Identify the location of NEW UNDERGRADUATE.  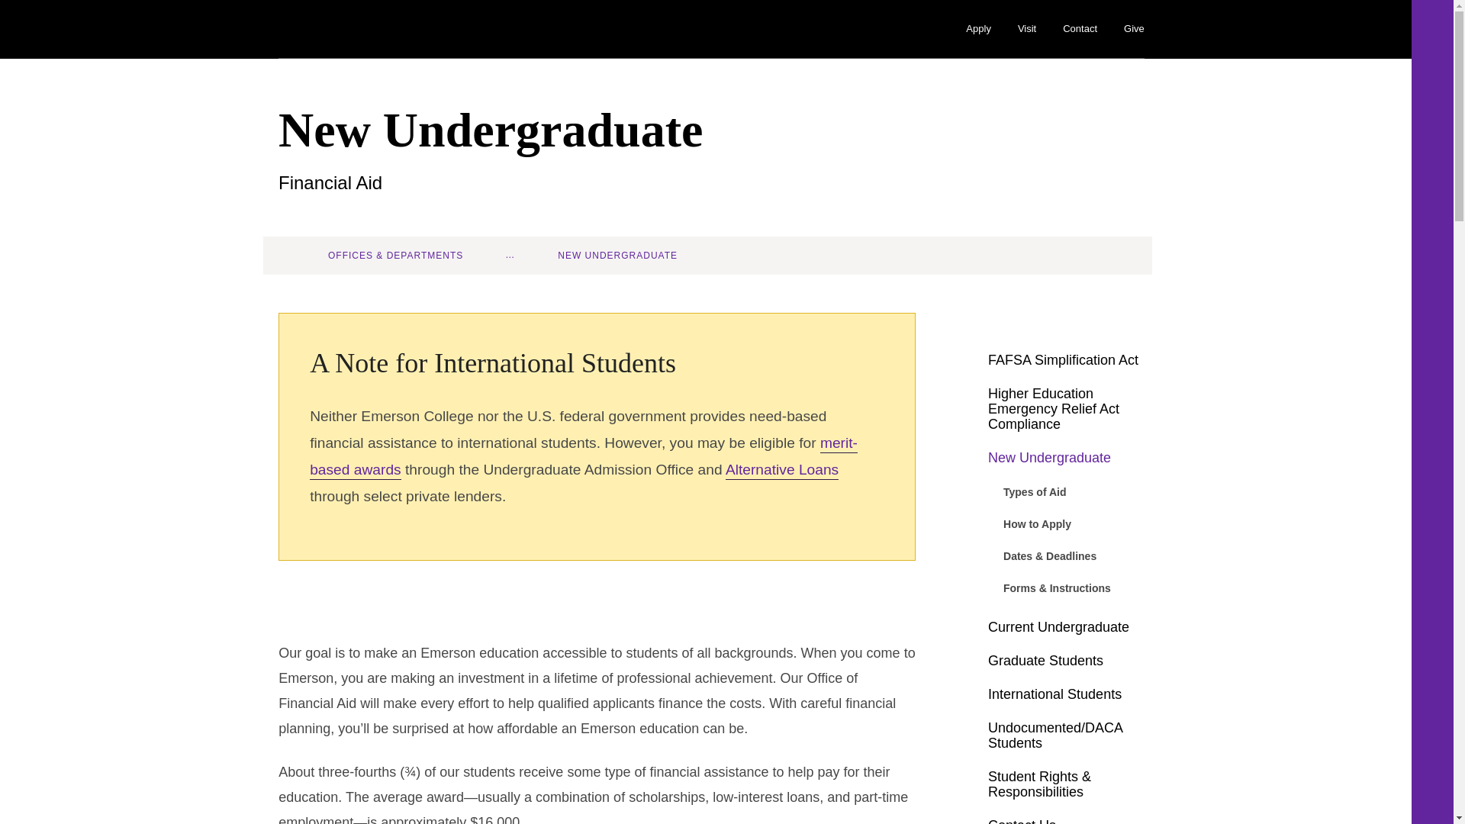
(624, 255).